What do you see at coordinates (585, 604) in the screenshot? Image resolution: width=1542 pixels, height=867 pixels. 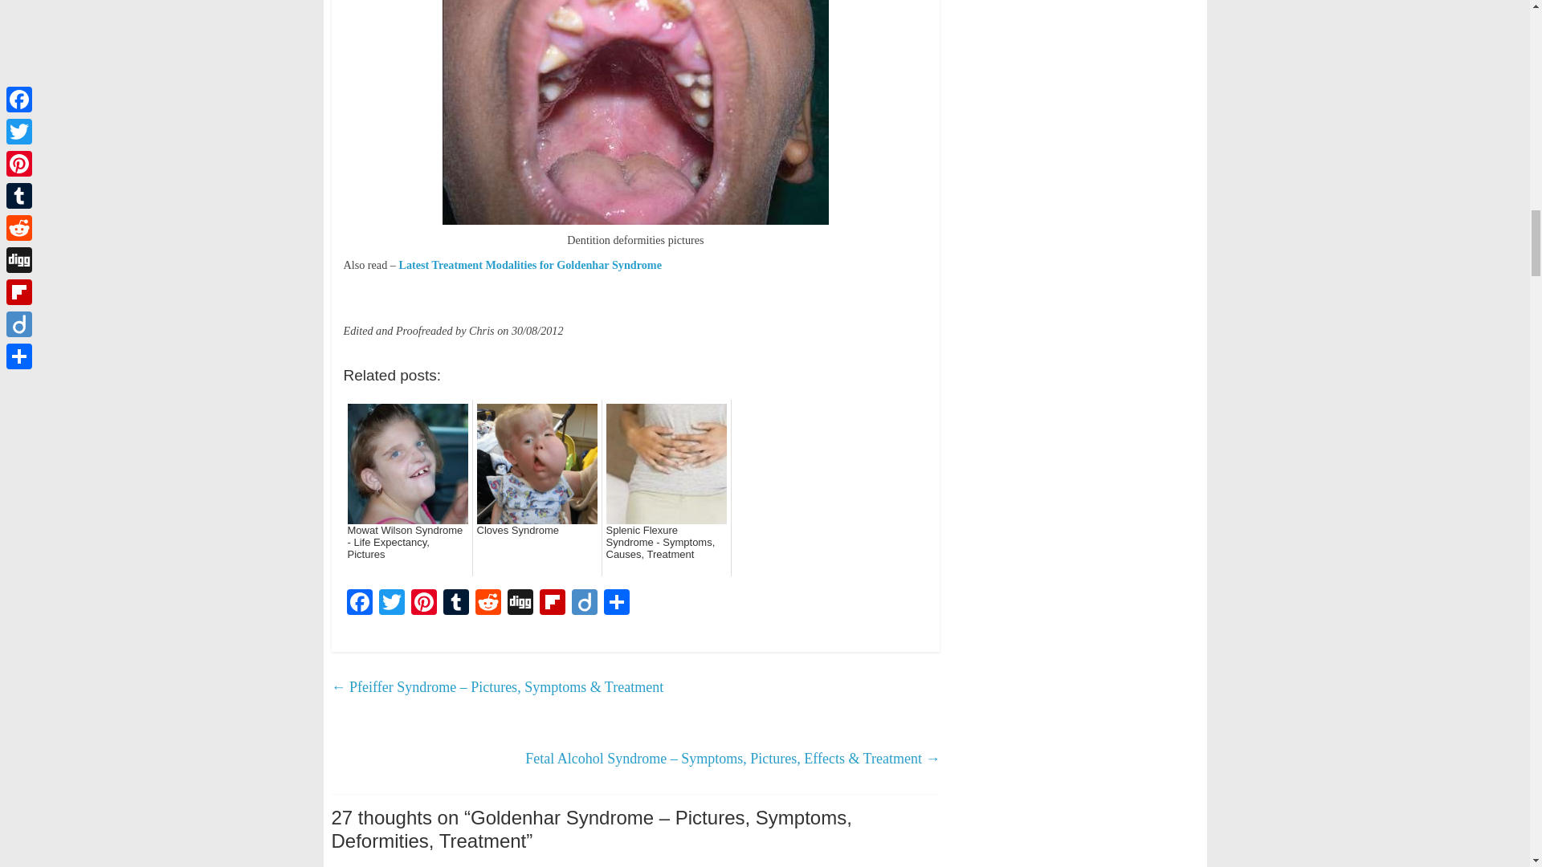 I see `Diigo` at bounding box center [585, 604].